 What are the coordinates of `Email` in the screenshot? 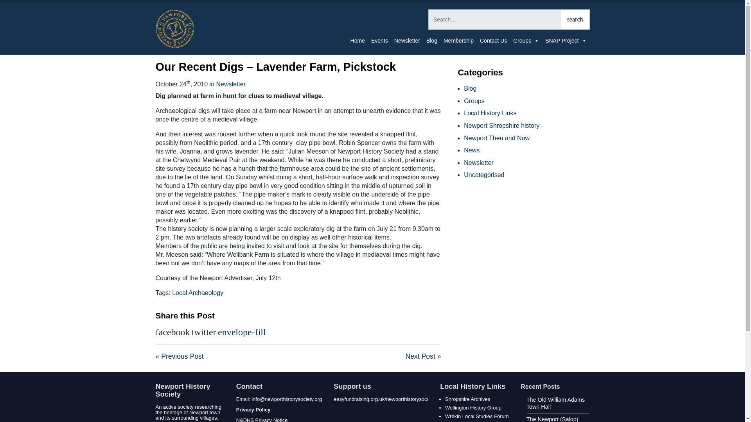 It's located at (242, 331).